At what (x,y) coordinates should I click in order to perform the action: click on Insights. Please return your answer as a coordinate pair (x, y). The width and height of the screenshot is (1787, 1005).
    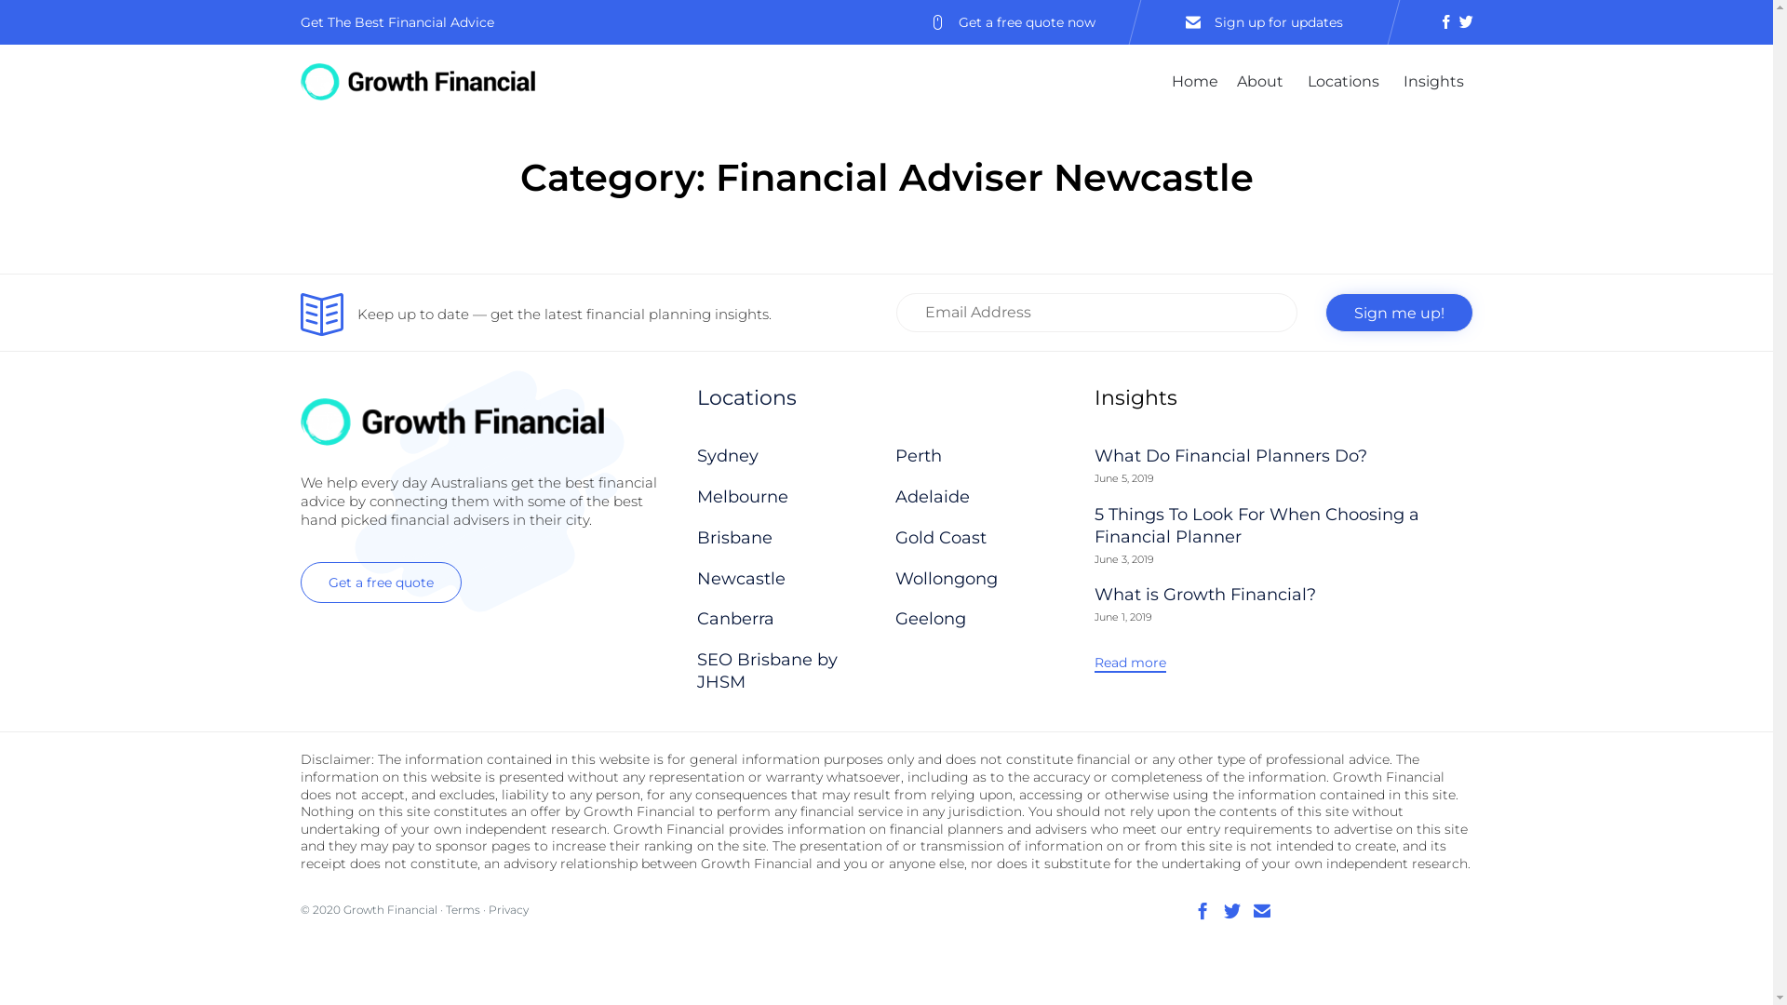
    Looking at the image, I should click on (1433, 82).